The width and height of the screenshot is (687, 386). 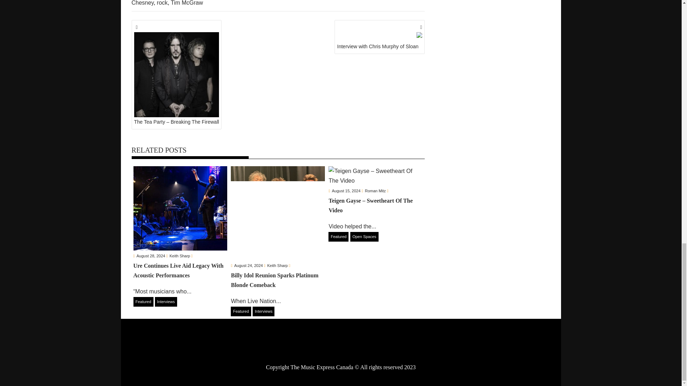 I want to click on Tim McGraw, so click(x=186, y=3).